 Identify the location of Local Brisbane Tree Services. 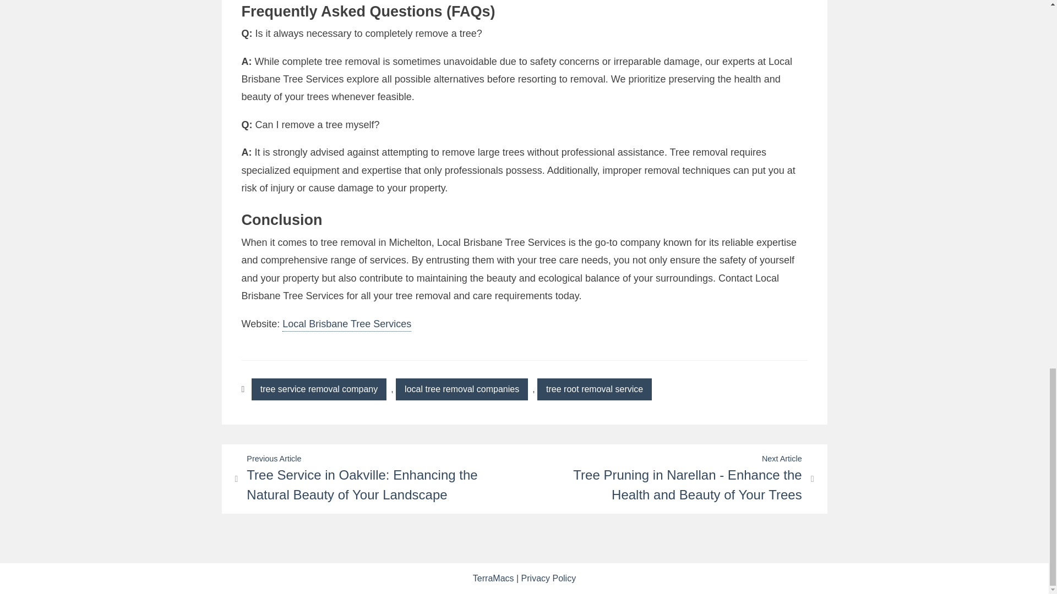
(346, 324).